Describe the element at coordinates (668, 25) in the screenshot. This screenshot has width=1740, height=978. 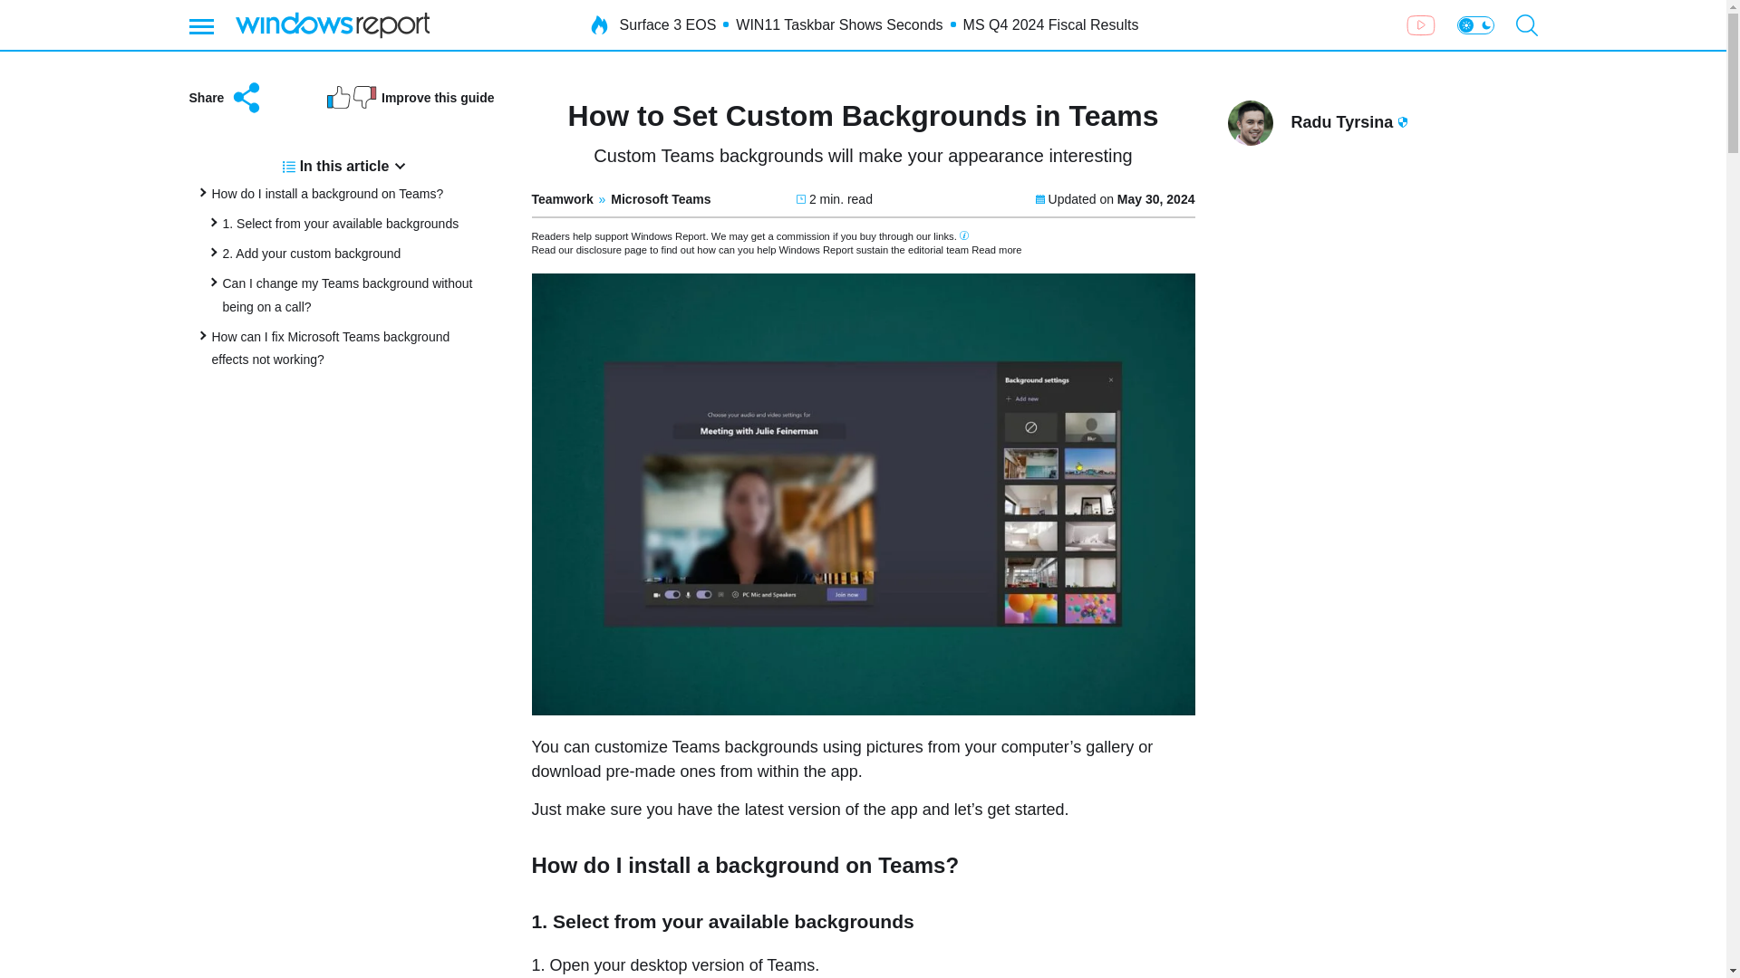
I see `Surface 3 EOS` at that location.